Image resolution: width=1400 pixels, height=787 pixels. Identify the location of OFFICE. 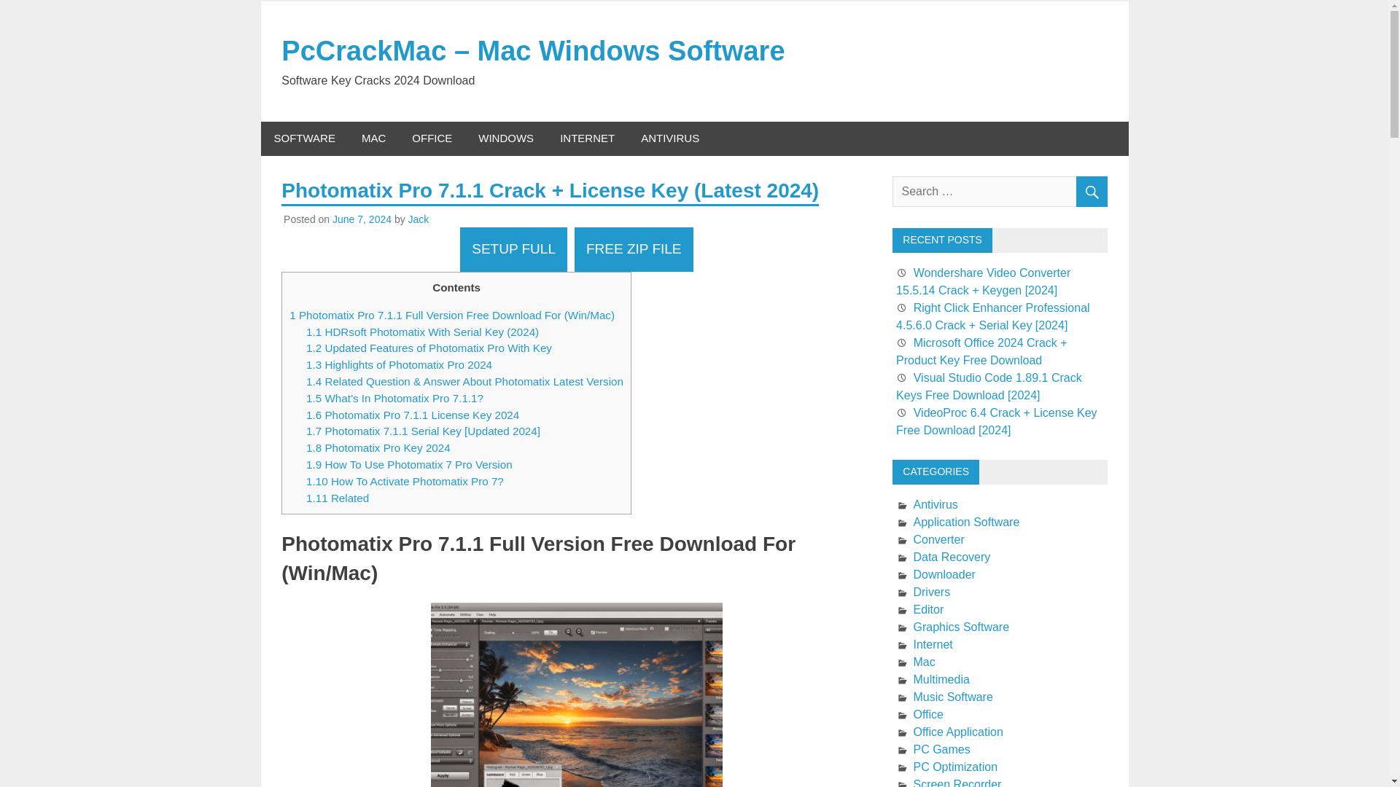
(432, 138).